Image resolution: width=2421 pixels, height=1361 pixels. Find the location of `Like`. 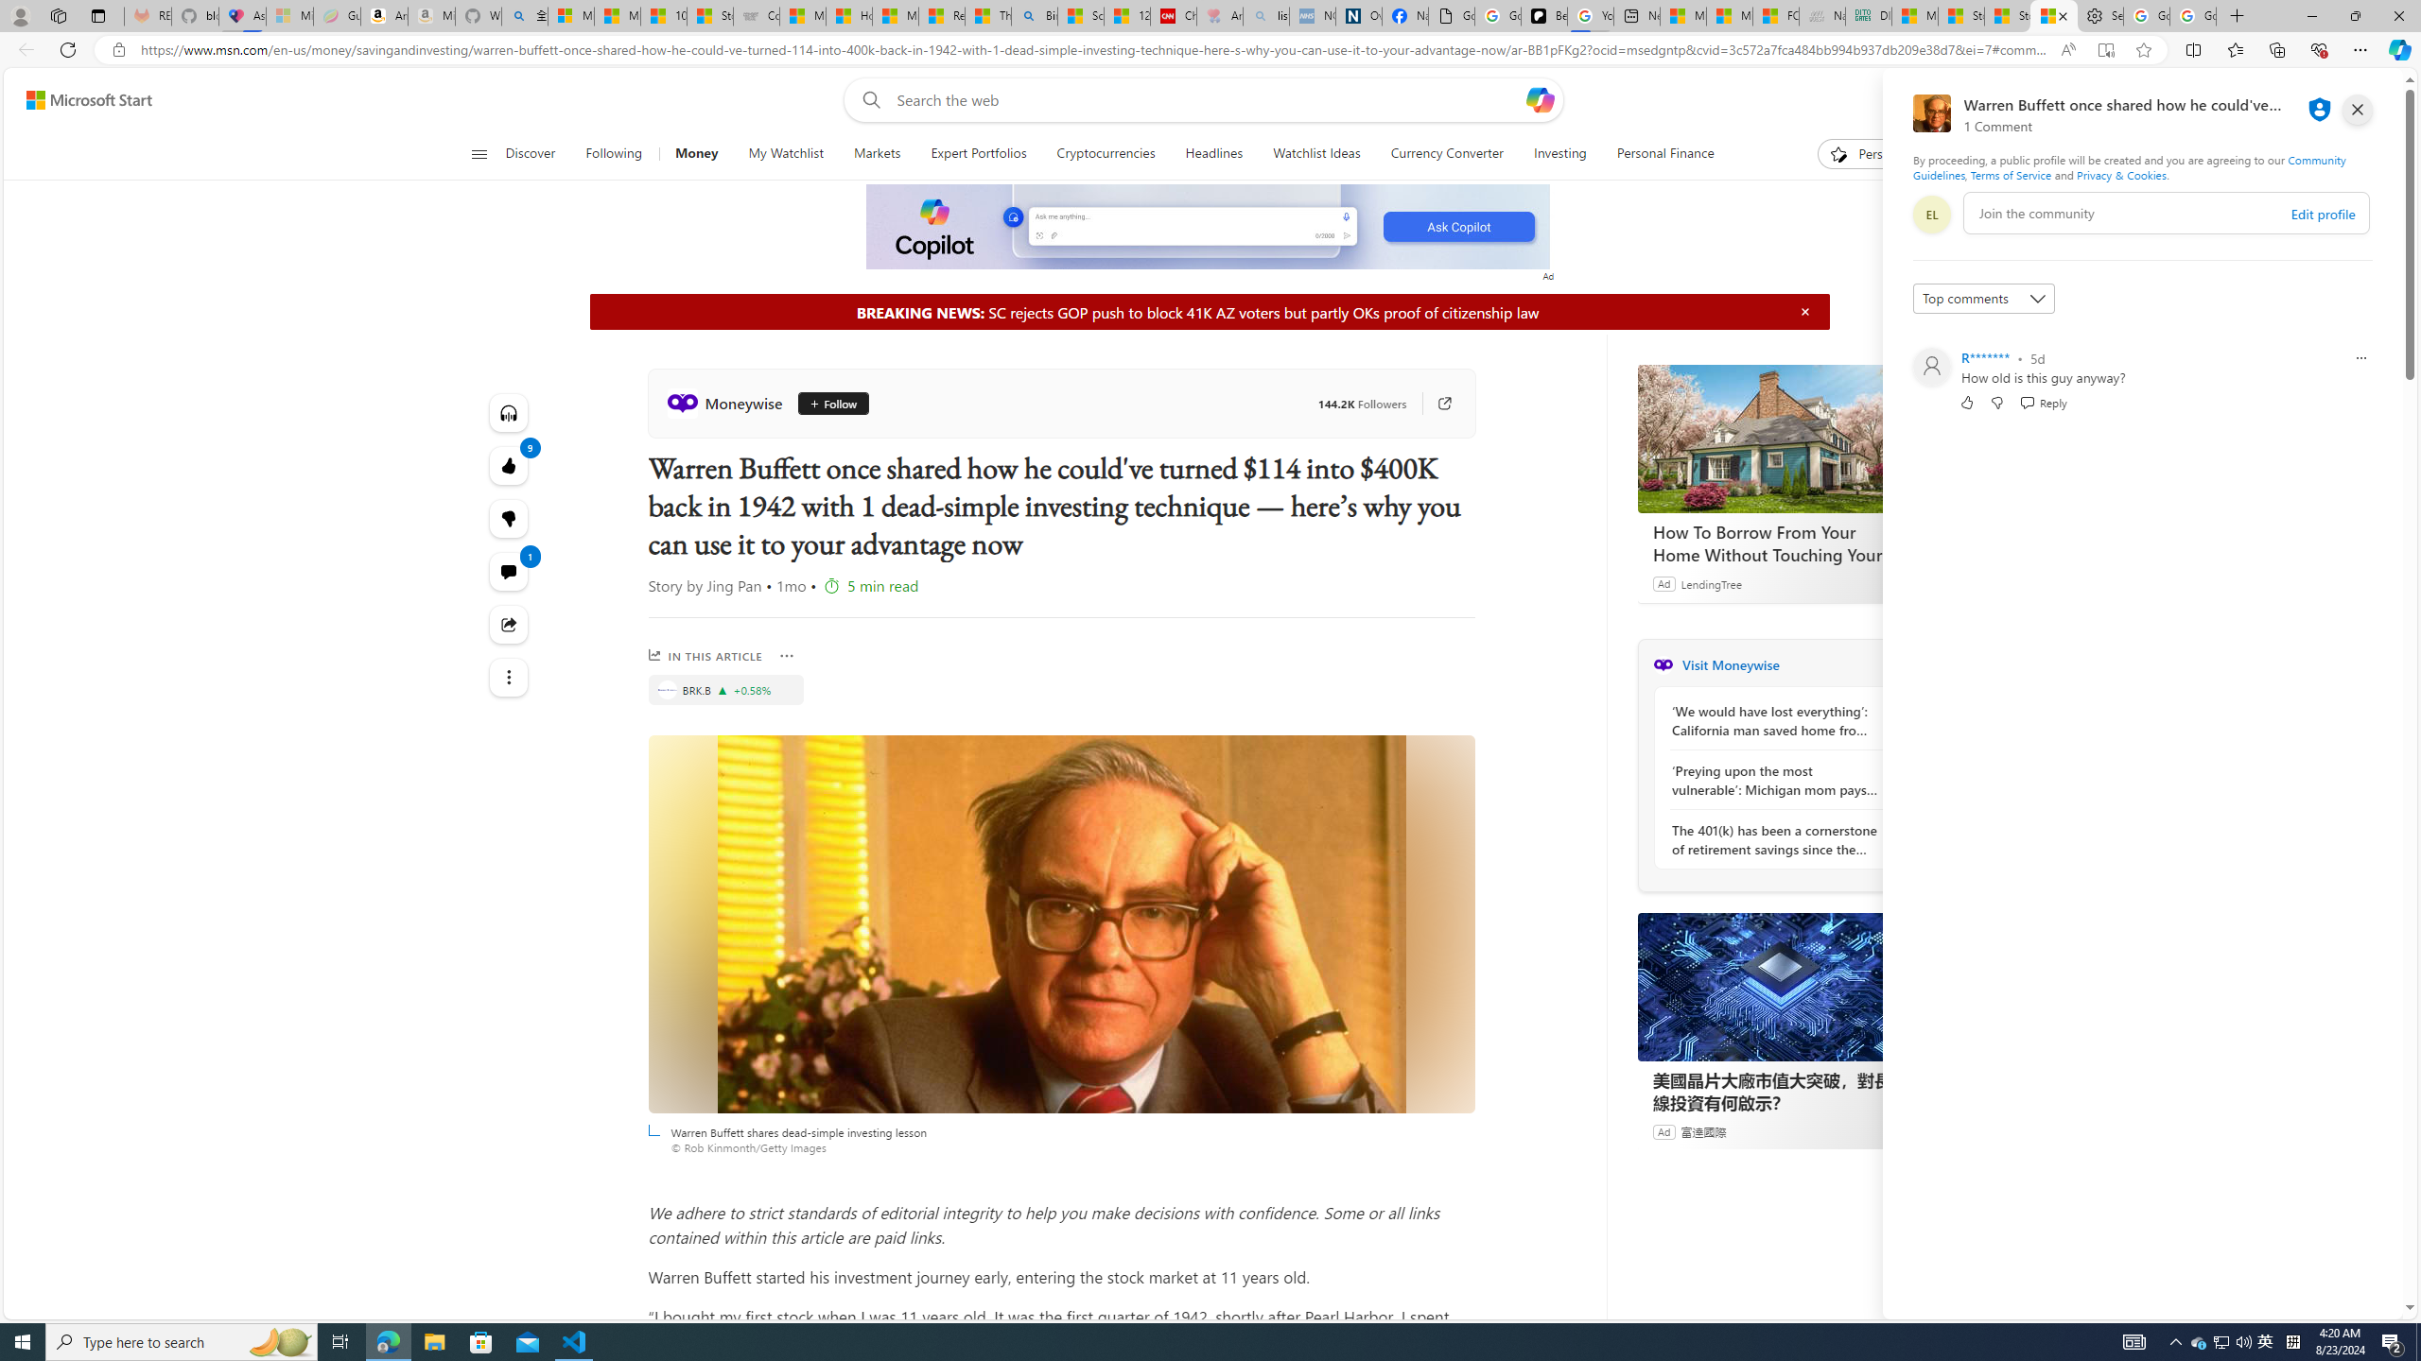

Like is located at coordinates (1967, 403).